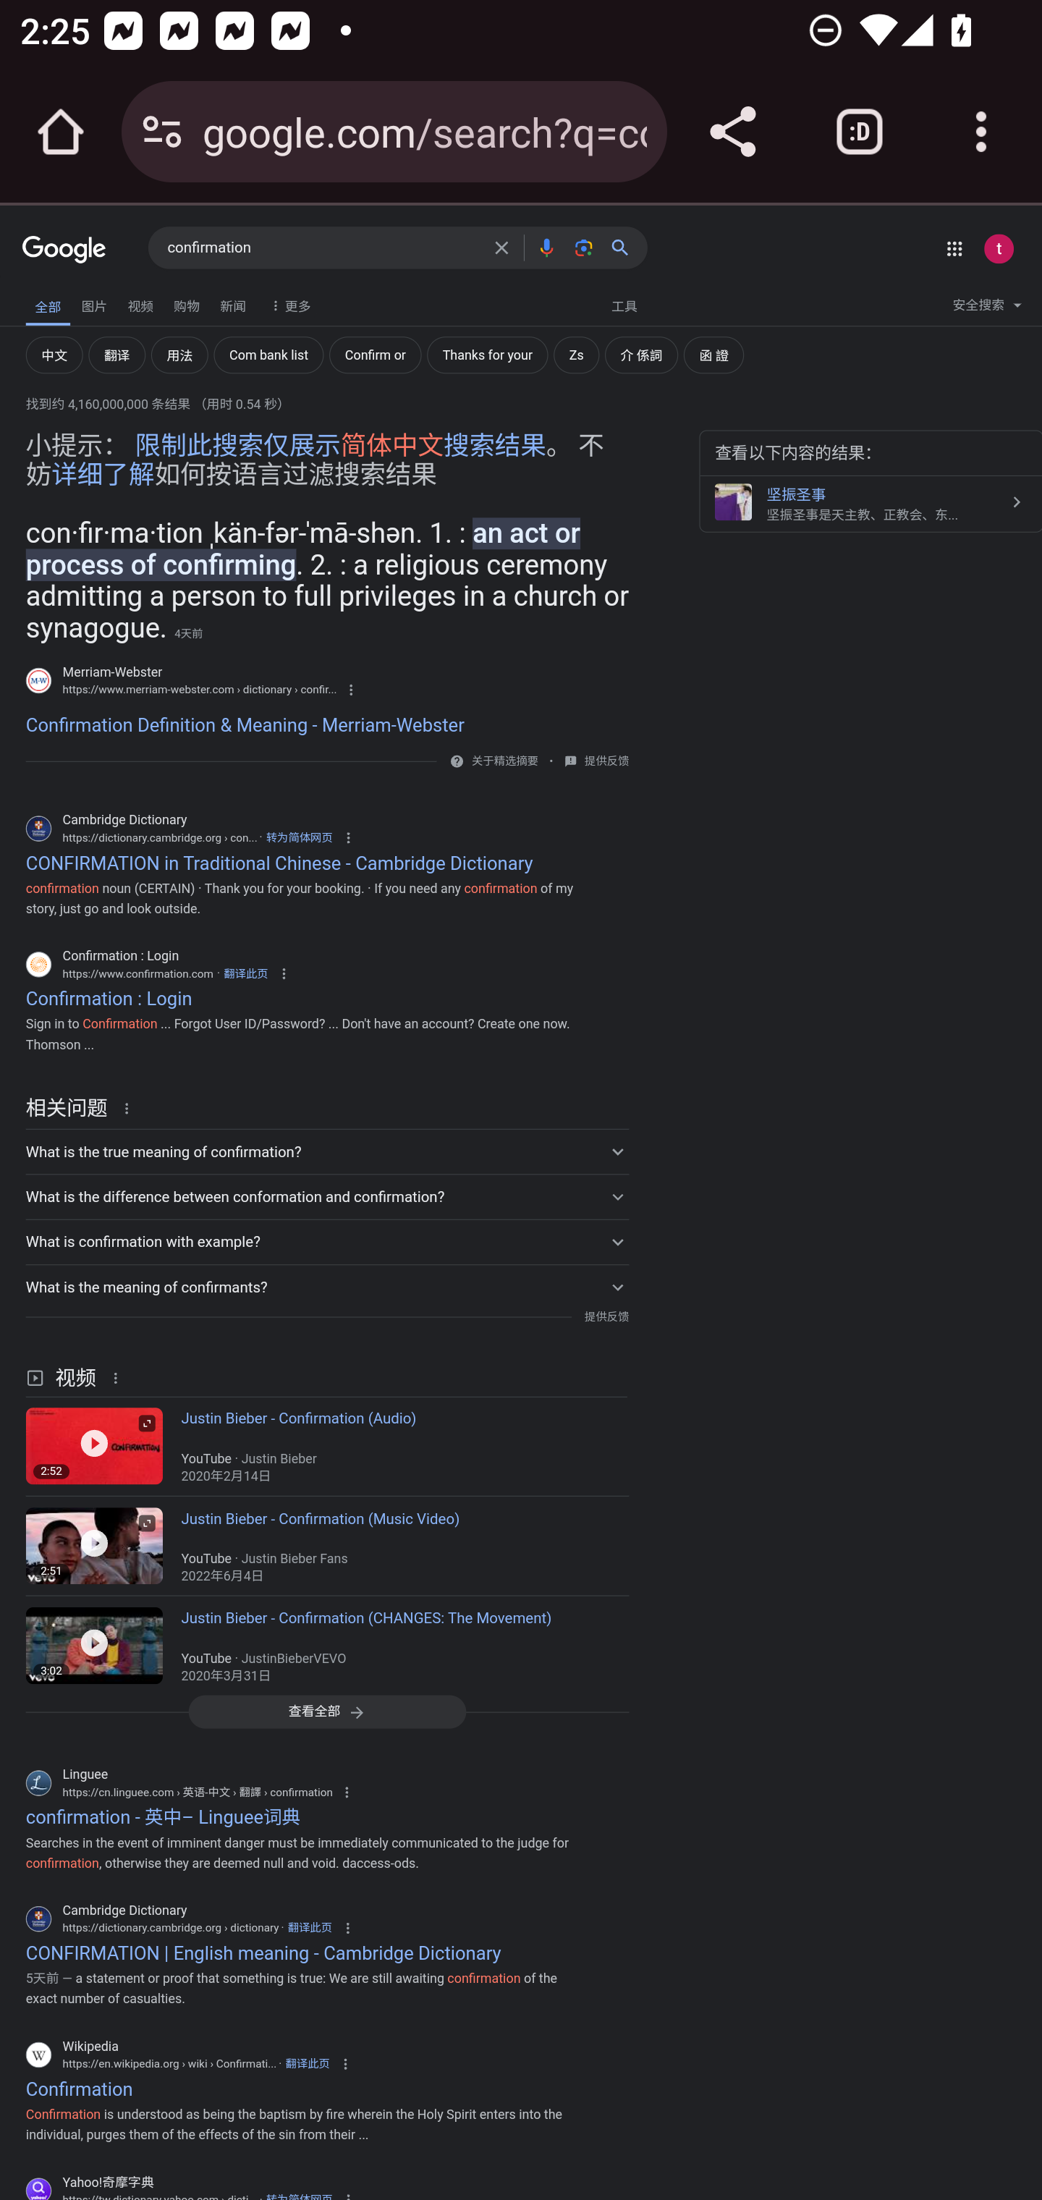  Describe the element at coordinates (626, 247) in the screenshot. I see `搜索` at that location.